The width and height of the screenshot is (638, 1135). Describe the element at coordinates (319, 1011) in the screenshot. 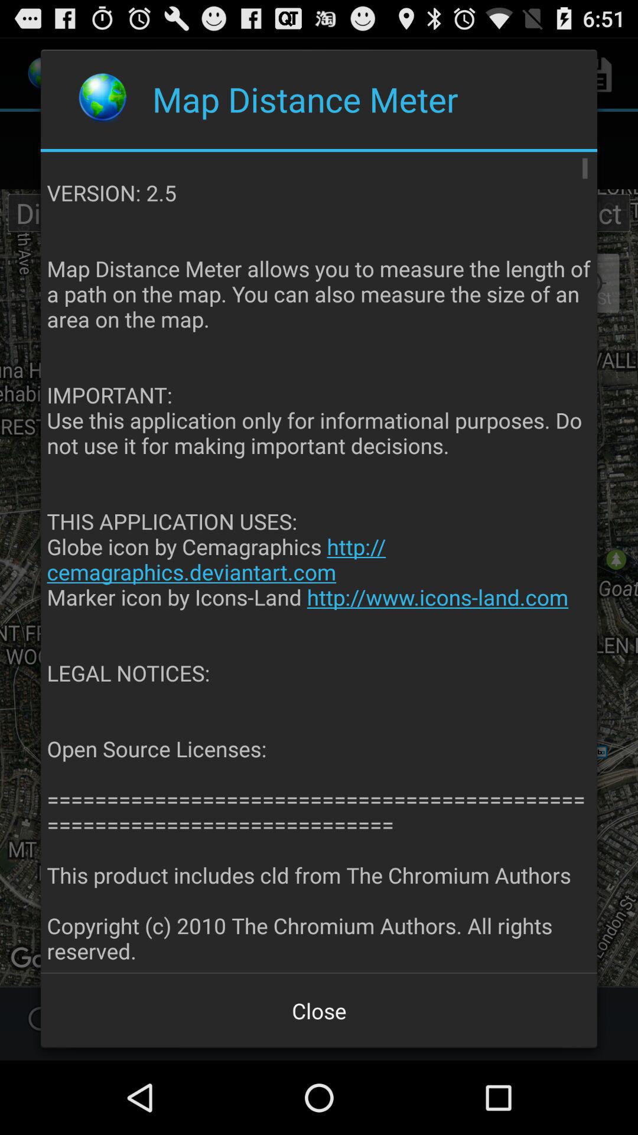

I see `tap icon at the bottom` at that location.